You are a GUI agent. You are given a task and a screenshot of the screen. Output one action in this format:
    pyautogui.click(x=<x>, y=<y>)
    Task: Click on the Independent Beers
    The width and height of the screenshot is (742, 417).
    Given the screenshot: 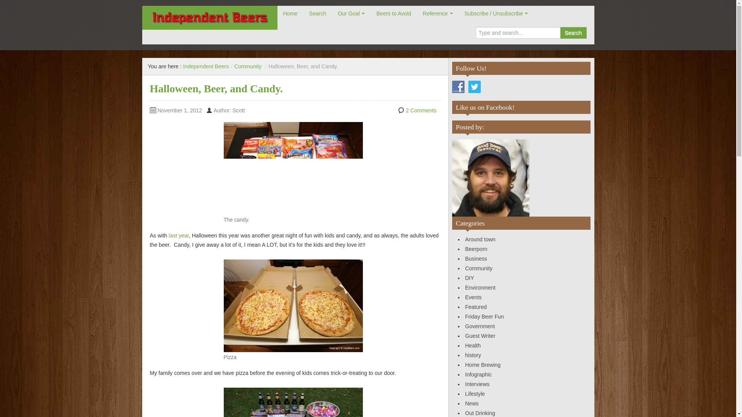 What is the action you would take?
    pyautogui.click(x=209, y=18)
    